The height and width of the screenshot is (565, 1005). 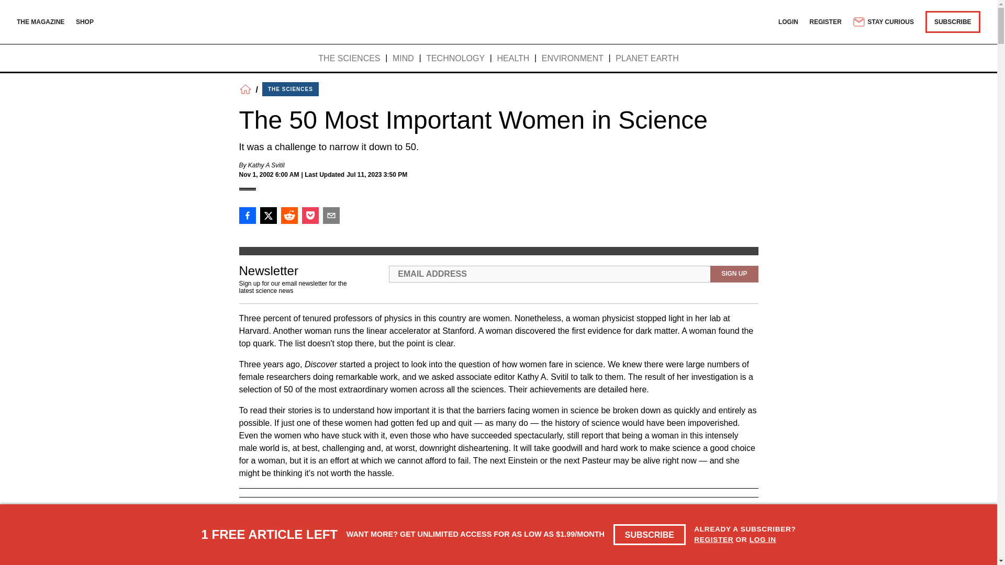 What do you see at coordinates (788, 21) in the screenshot?
I see `LOGIN` at bounding box center [788, 21].